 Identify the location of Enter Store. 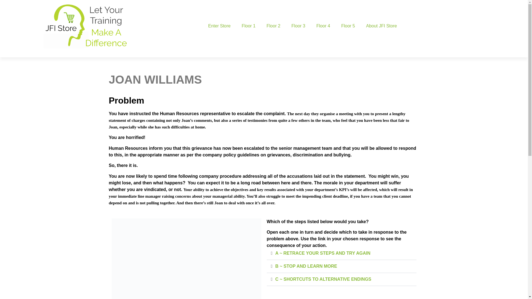
(219, 26).